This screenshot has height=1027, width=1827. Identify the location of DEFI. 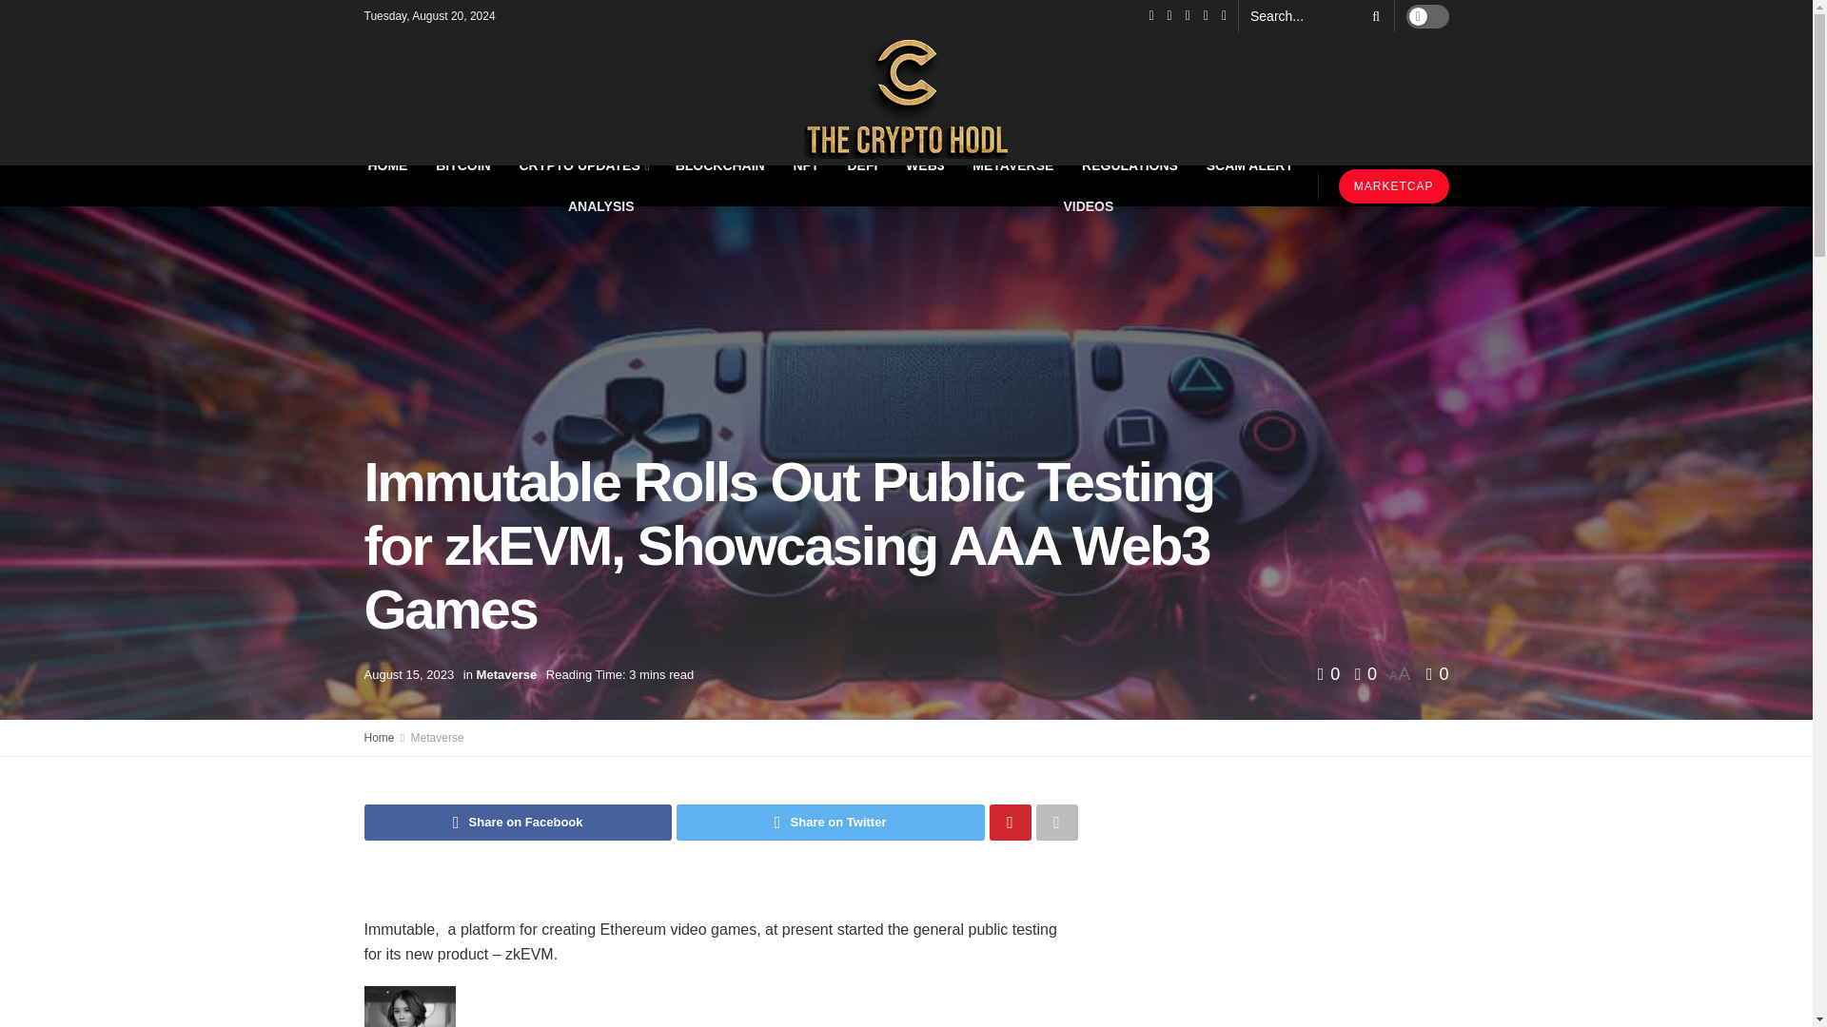
(863, 165).